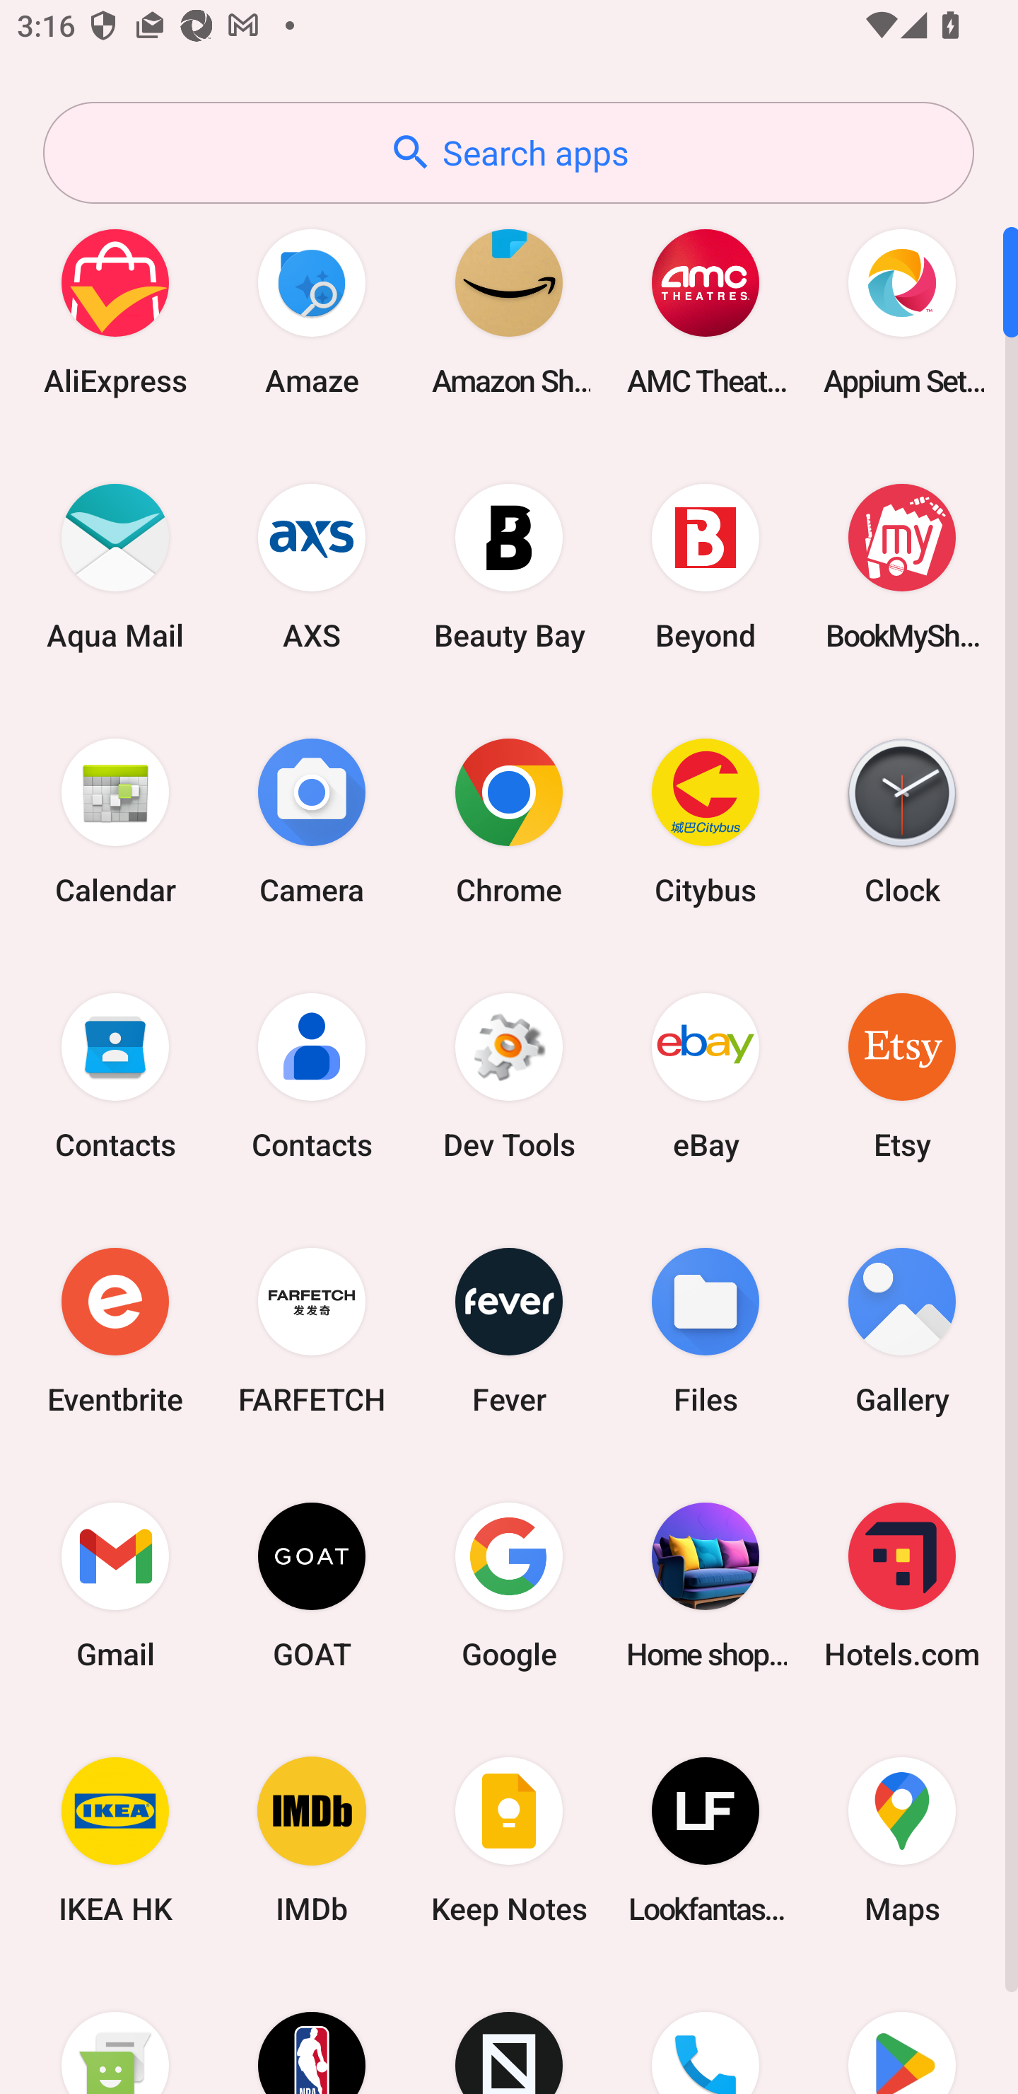  What do you see at coordinates (115, 566) in the screenshot?
I see `Aqua Mail` at bounding box center [115, 566].